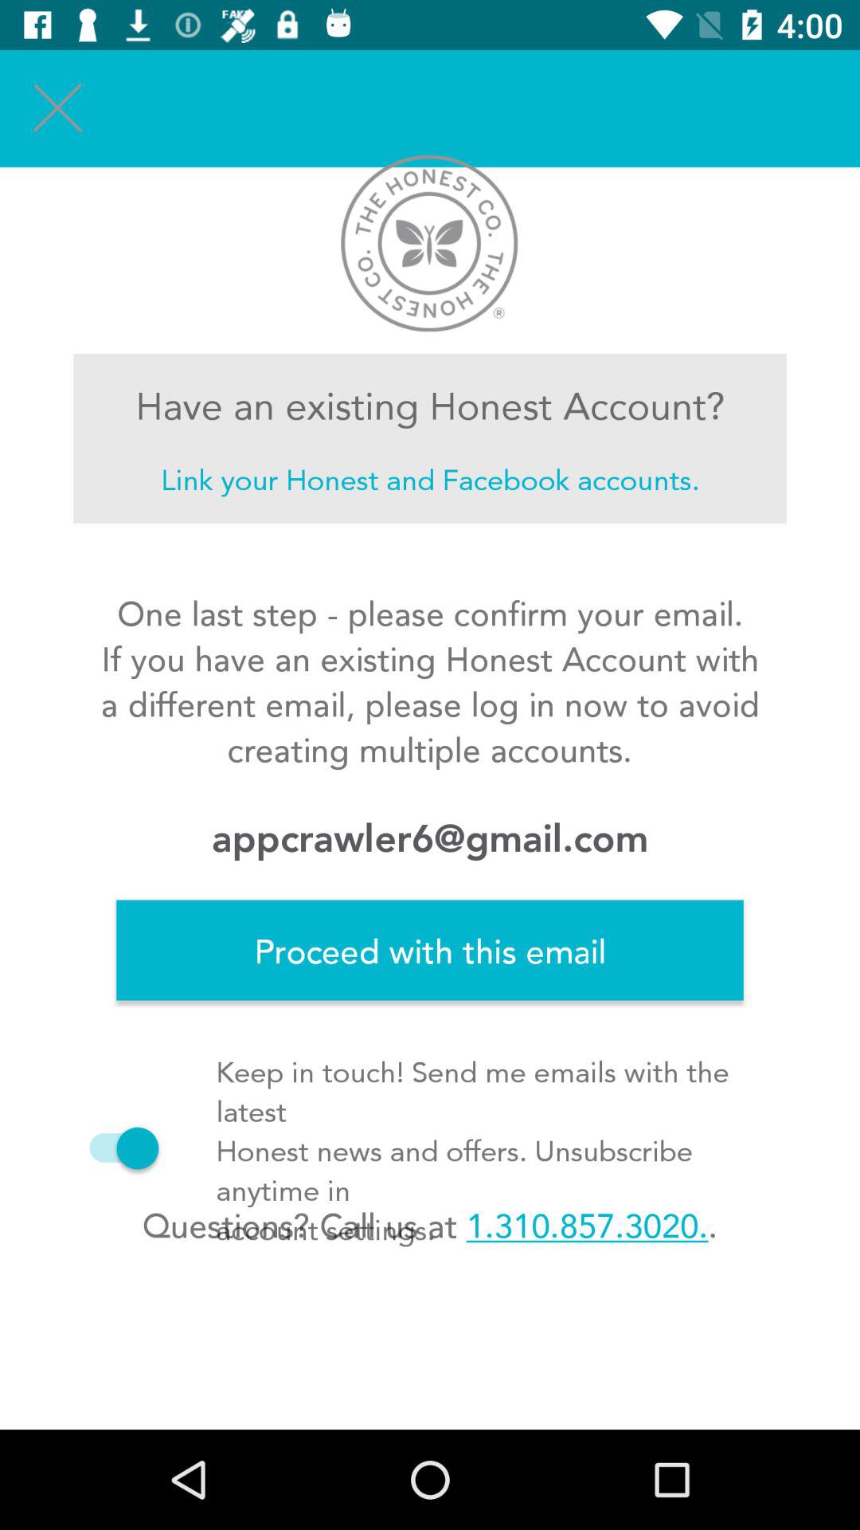  What do you see at coordinates (116, 1147) in the screenshot?
I see `select the icon below proceed with this icon` at bounding box center [116, 1147].